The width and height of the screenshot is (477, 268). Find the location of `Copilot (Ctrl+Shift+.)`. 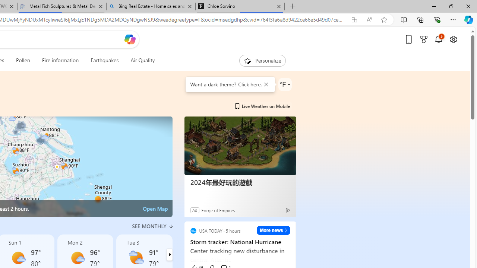

Copilot (Ctrl+Shift+.) is located at coordinates (469, 19).